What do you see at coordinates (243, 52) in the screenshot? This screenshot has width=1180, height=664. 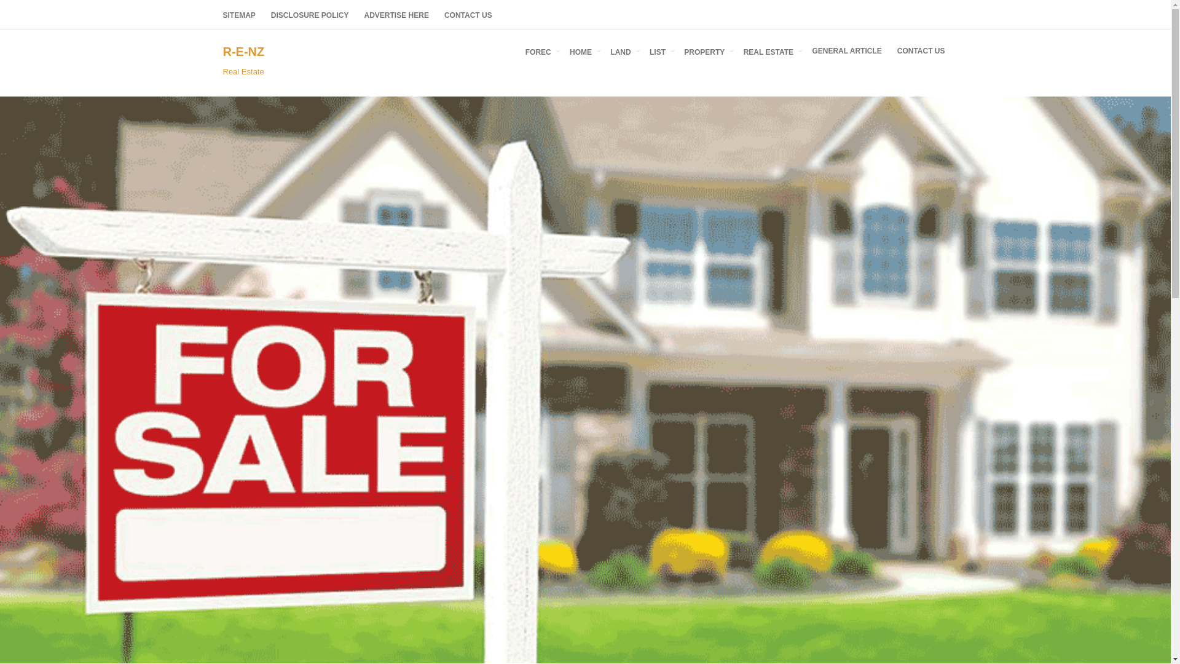 I see `R-E-NZ` at bounding box center [243, 52].